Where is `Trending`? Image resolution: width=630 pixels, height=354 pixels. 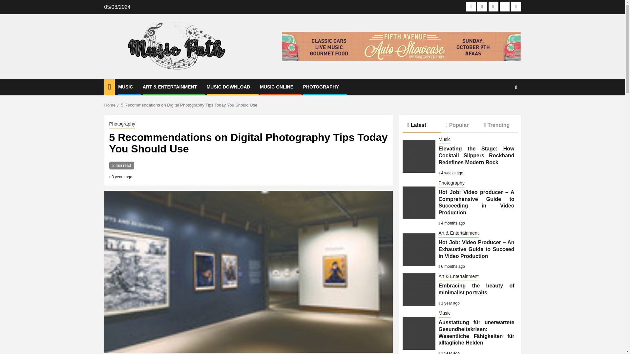 Trending is located at coordinates (498, 125).